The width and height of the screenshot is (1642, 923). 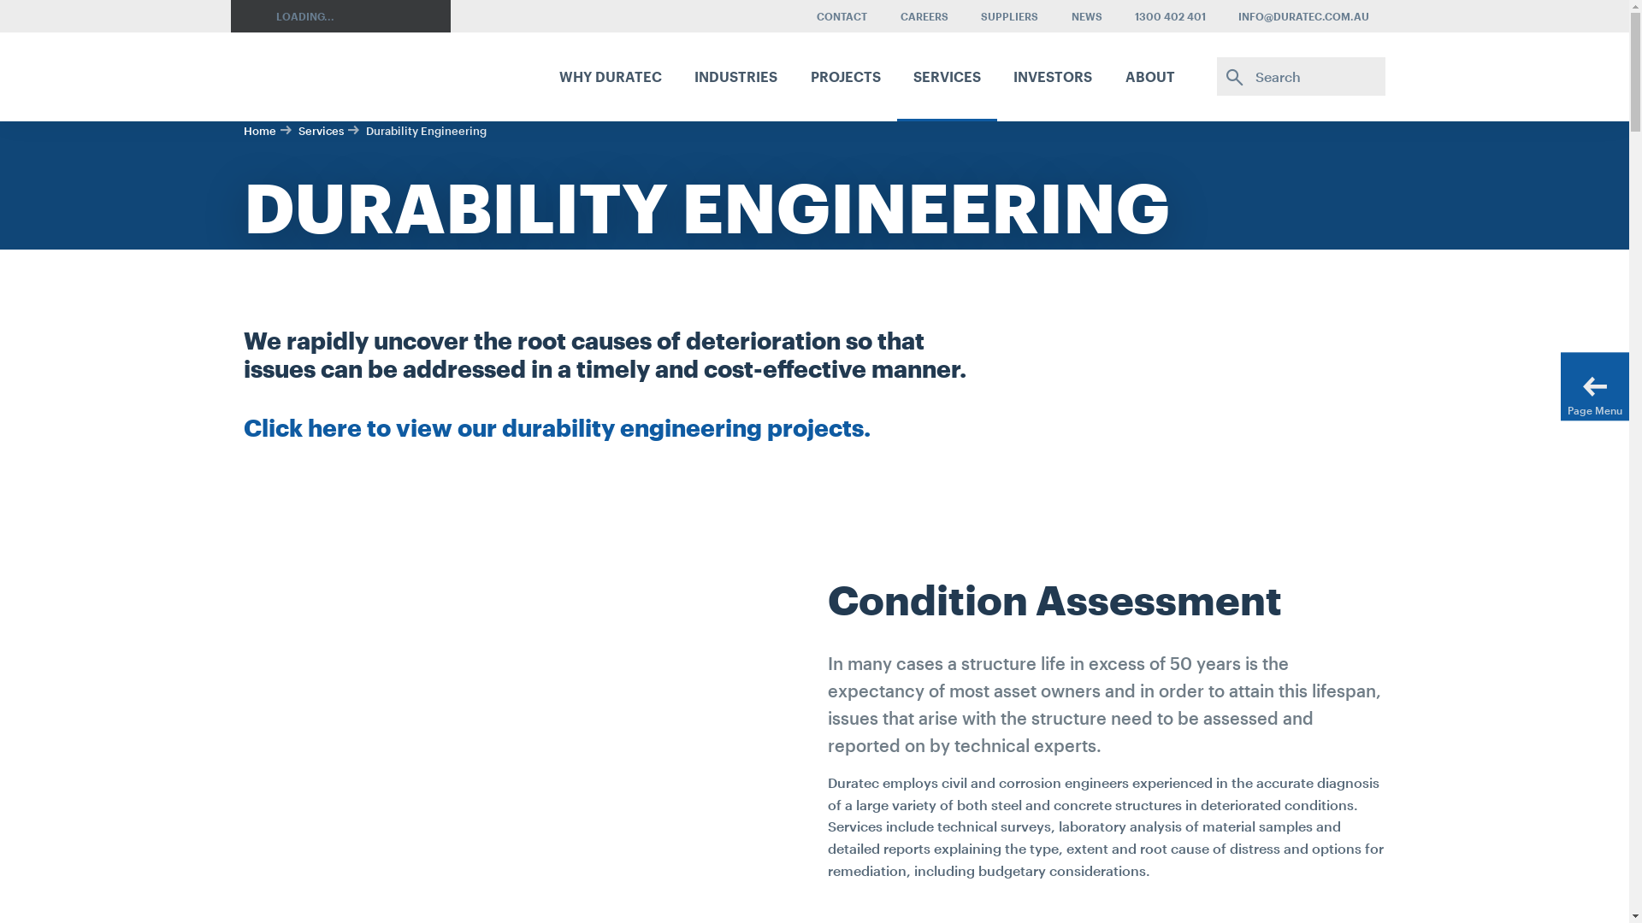 I want to click on INDUSTRIES, so click(x=735, y=76).